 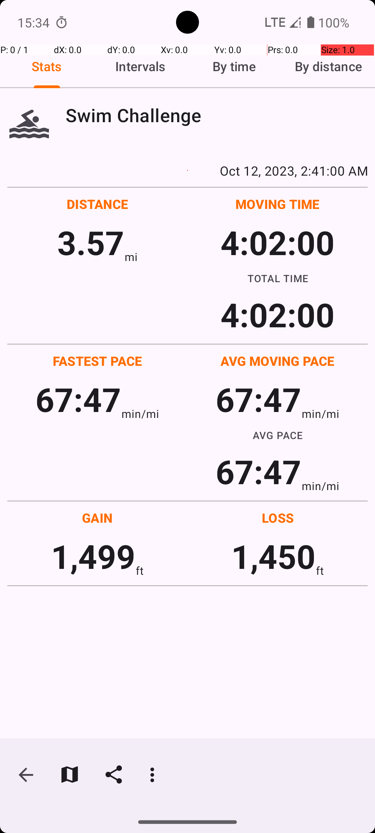 What do you see at coordinates (187, 170) in the screenshot?
I see `Oct 12, 2023, 2:41:00 AM` at bounding box center [187, 170].